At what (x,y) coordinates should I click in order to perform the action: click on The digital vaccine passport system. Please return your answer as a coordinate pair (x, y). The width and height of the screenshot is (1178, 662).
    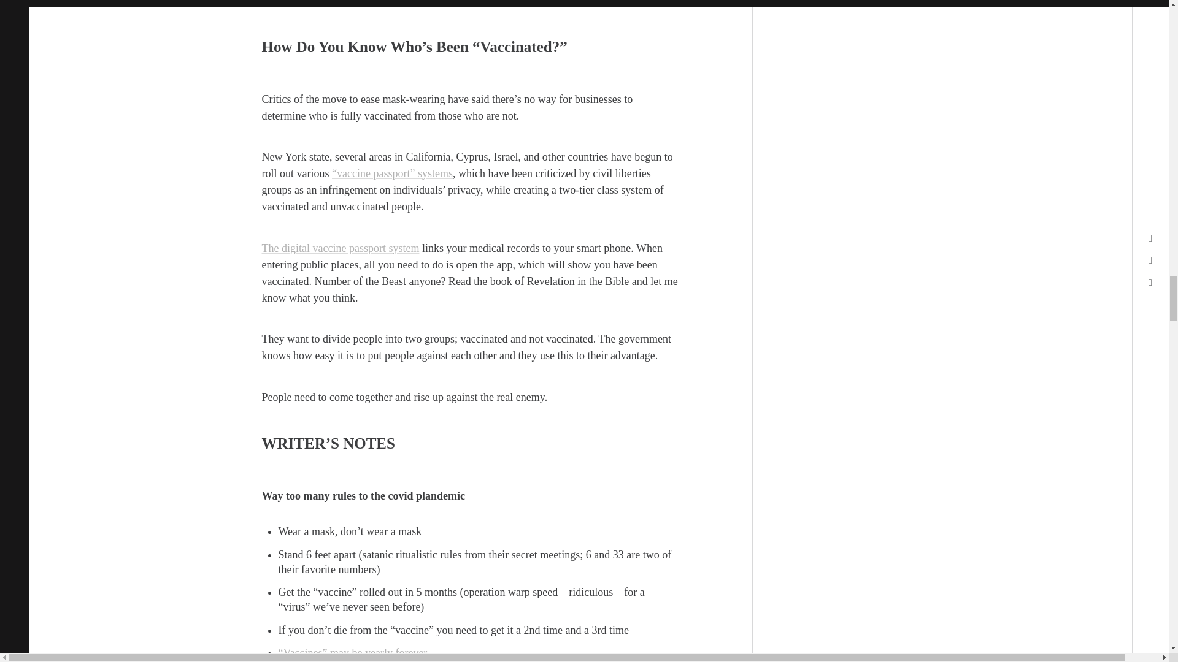
    Looking at the image, I should click on (340, 248).